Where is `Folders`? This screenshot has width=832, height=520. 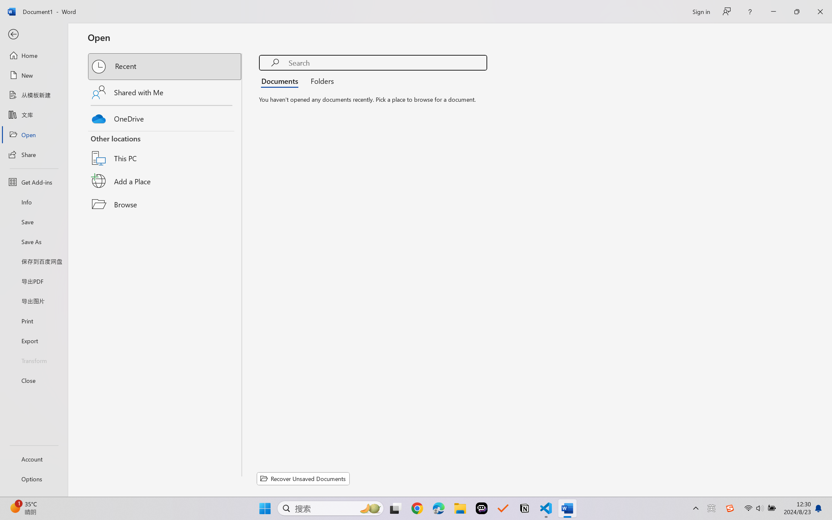 Folders is located at coordinates (320, 81).